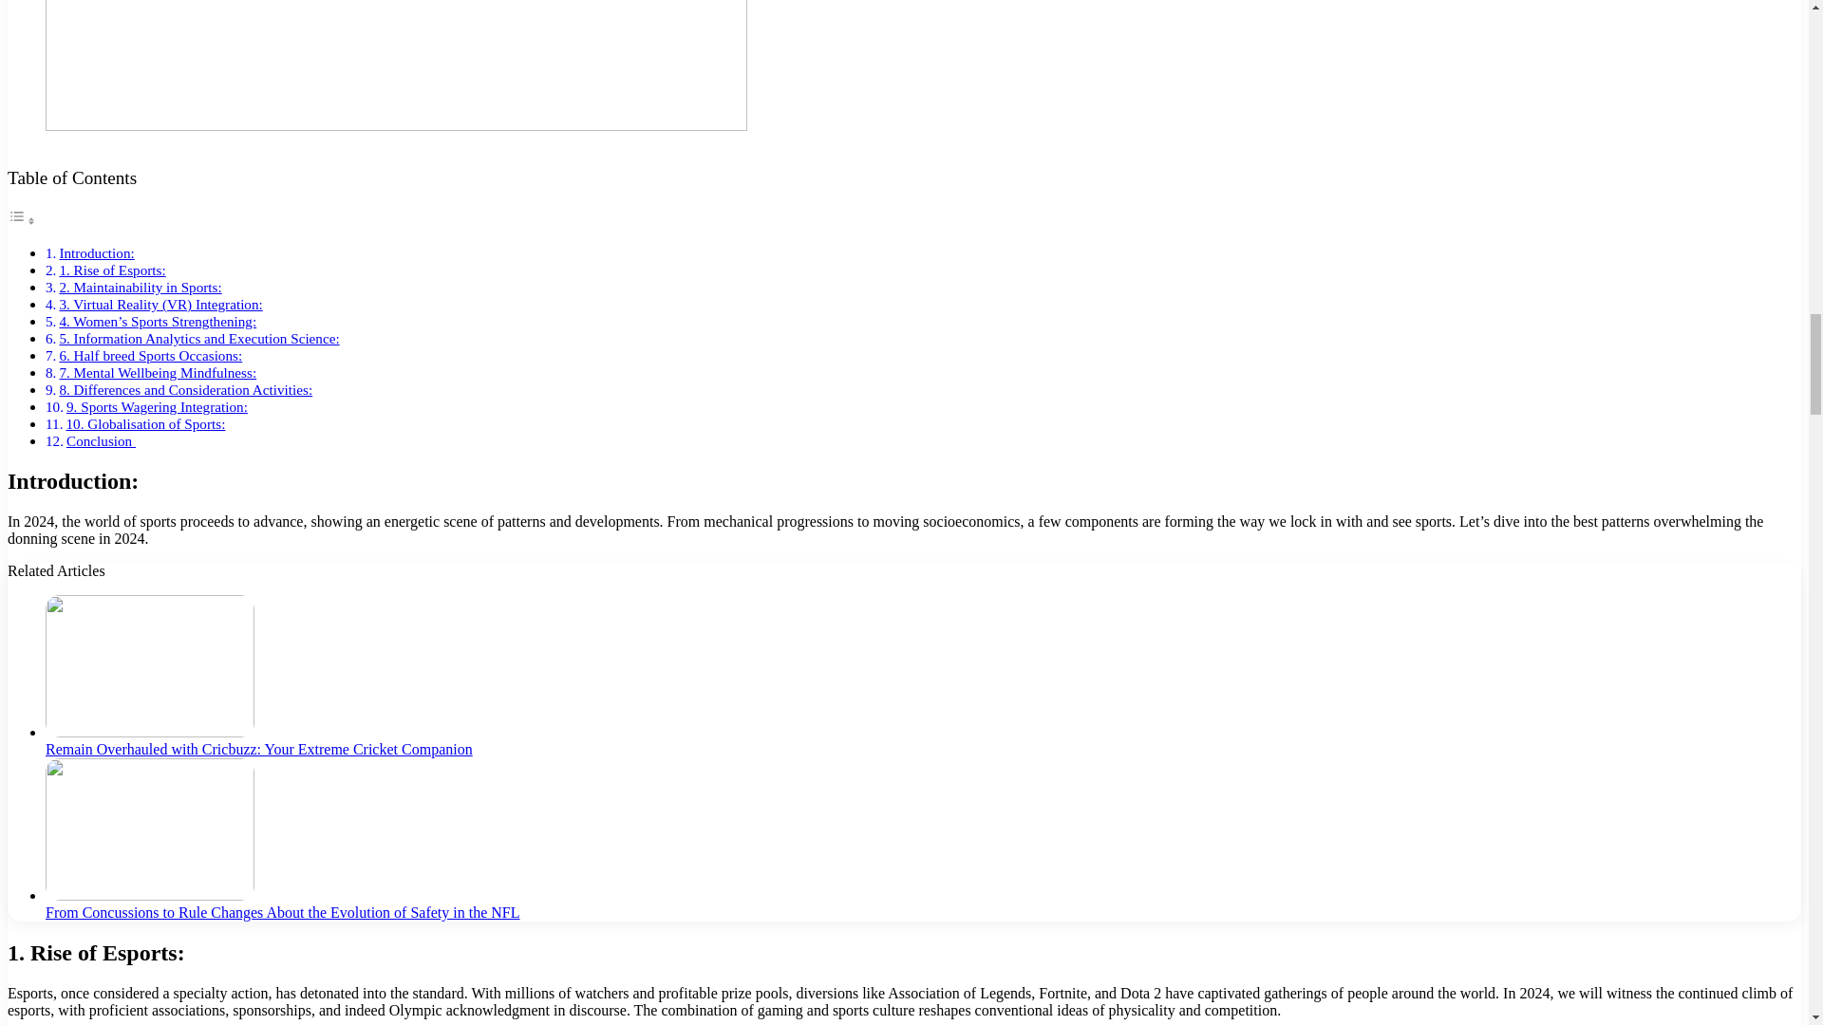 The height and width of the screenshot is (1025, 1823). What do you see at coordinates (101, 440) in the screenshot?
I see `Conclusion ` at bounding box center [101, 440].